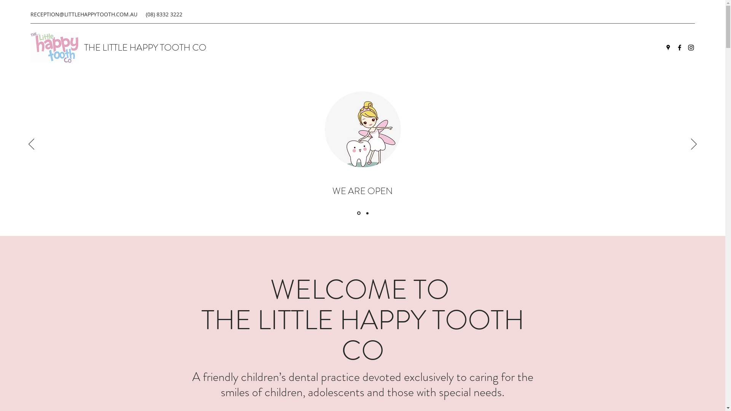 This screenshot has width=731, height=411. Describe the element at coordinates (84, 14) in the screenshot. I see `RECEPTION@LITTLEHAPPYTOOTH.COM.AU` at that location.